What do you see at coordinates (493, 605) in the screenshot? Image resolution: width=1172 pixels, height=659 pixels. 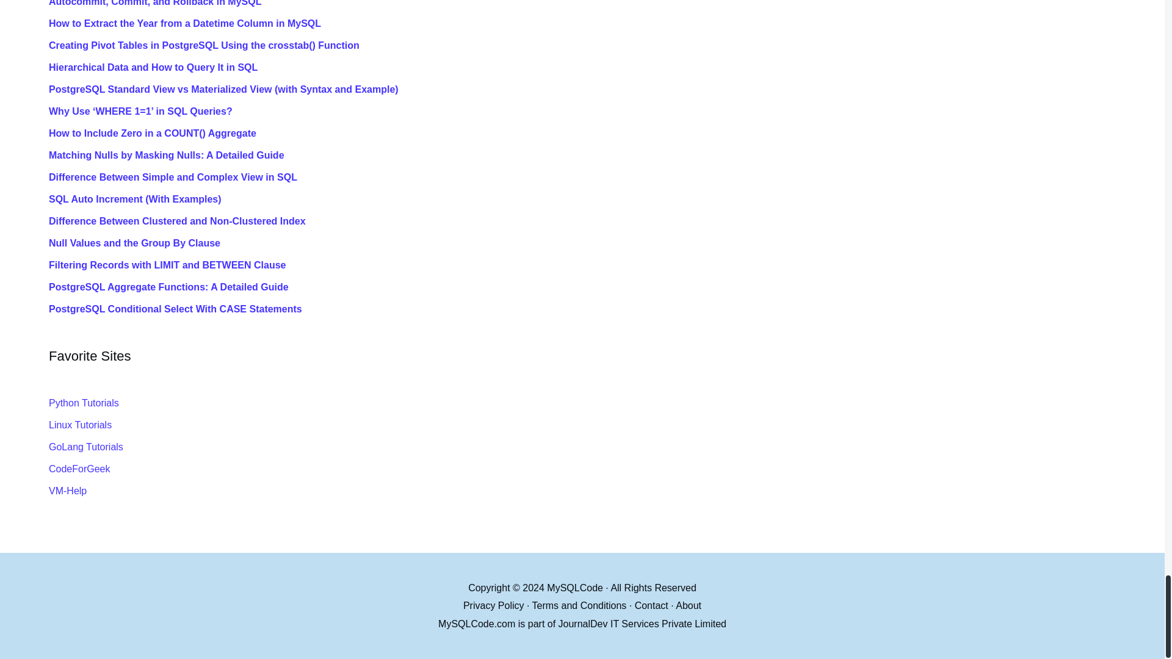 I see `Privacy Policy` at bounding box center [493, 605].